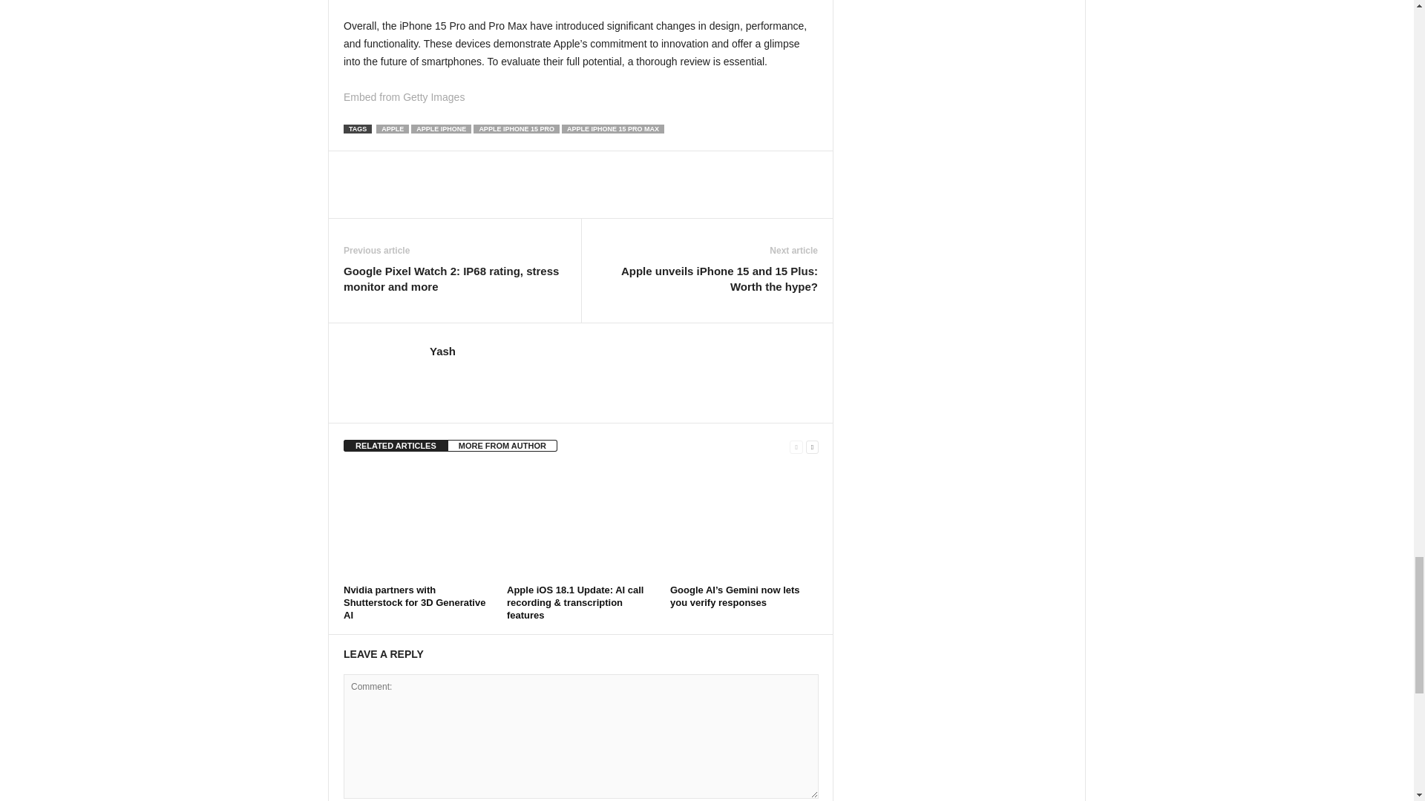 The image size is (1425, 801). Describe the element at coordinates (612, 129) in the screenshot. I see `APPLE IPHONE 15 PRO MAX` at that location.